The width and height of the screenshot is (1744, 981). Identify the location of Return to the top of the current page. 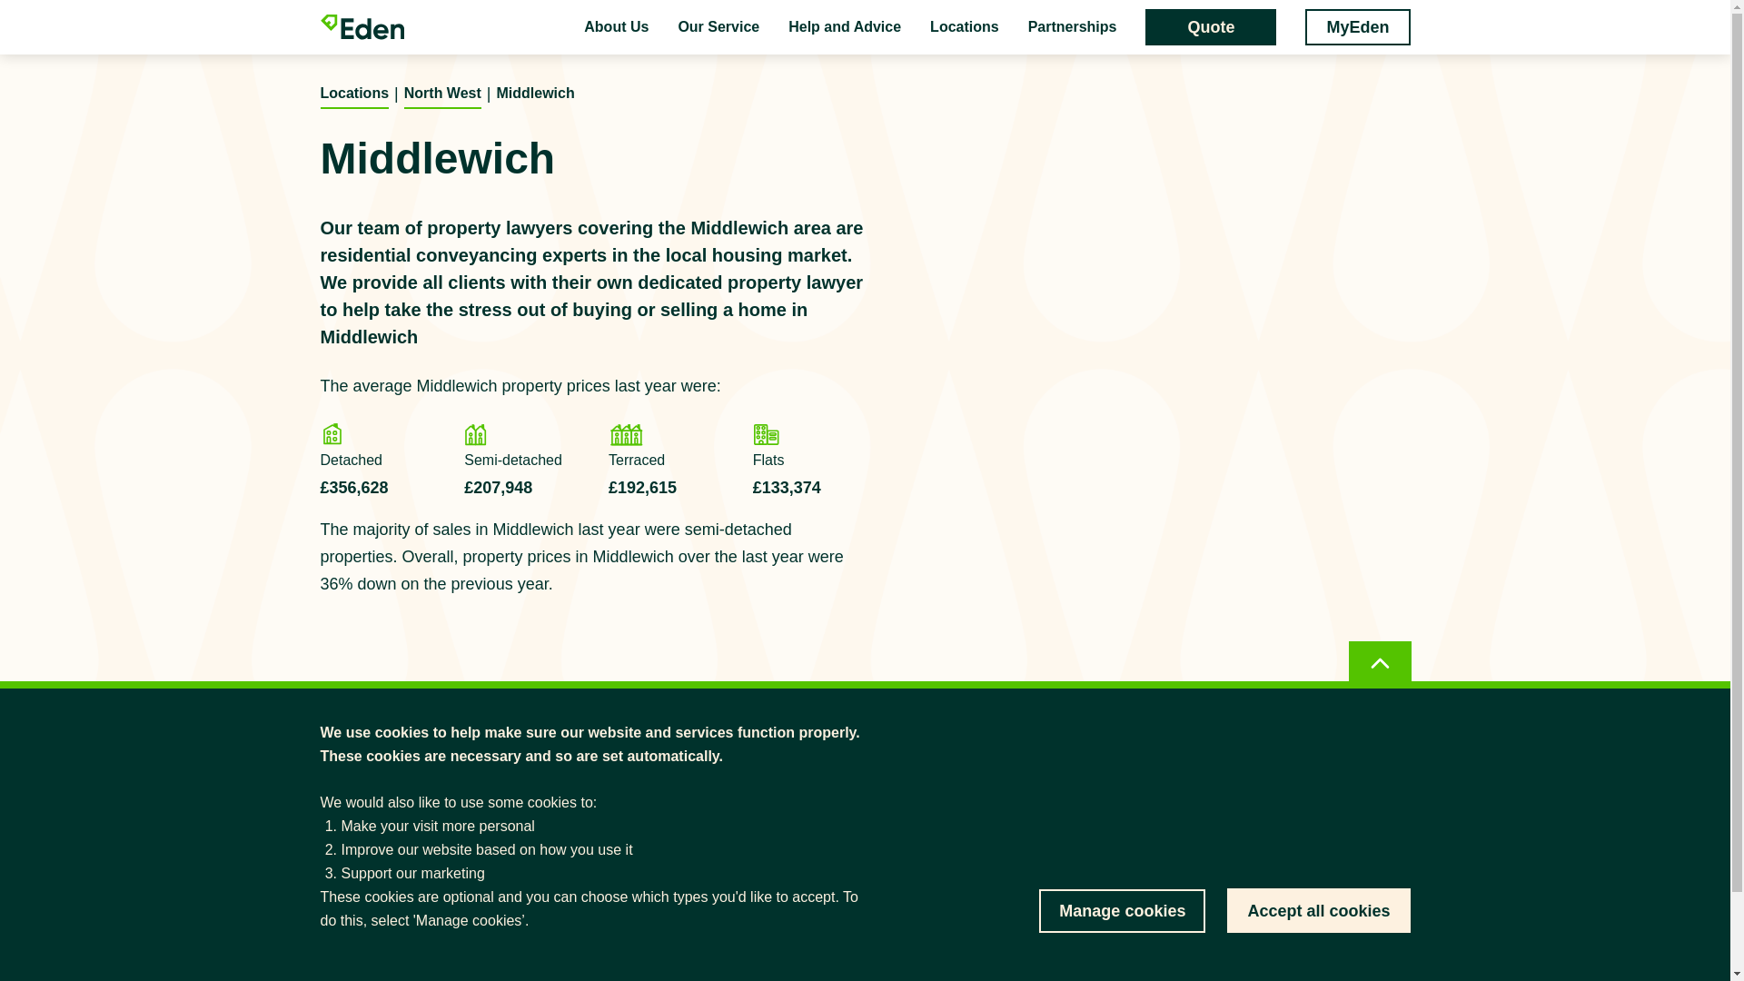
(1379, 663).